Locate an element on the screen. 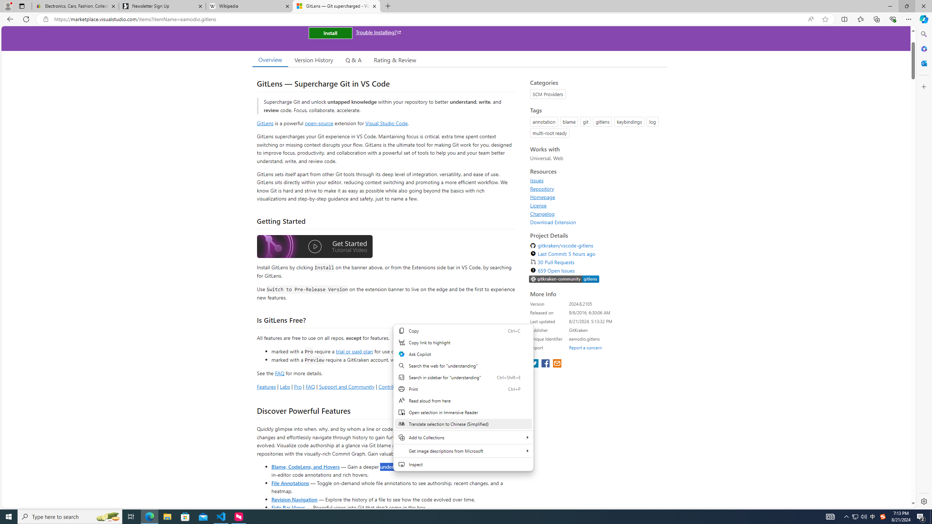  plan is located at coordinates (467, 360).